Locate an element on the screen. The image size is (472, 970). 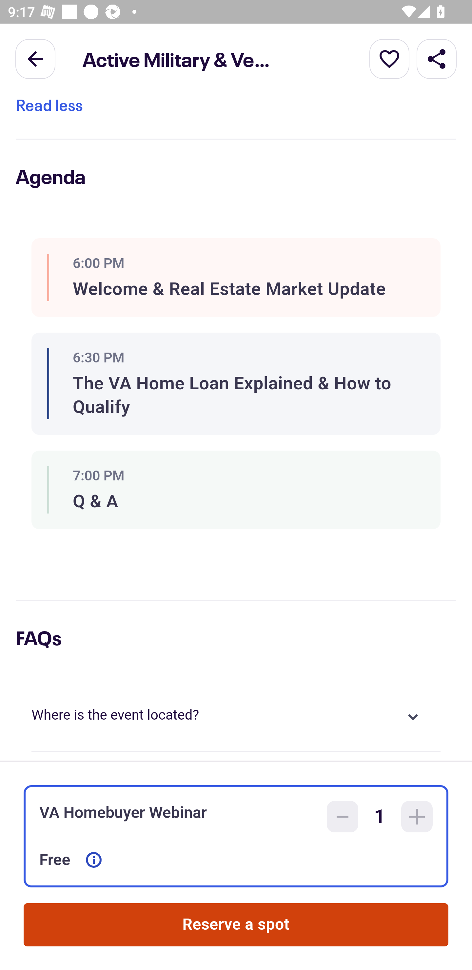
Back is located at coordinates (35, 58).